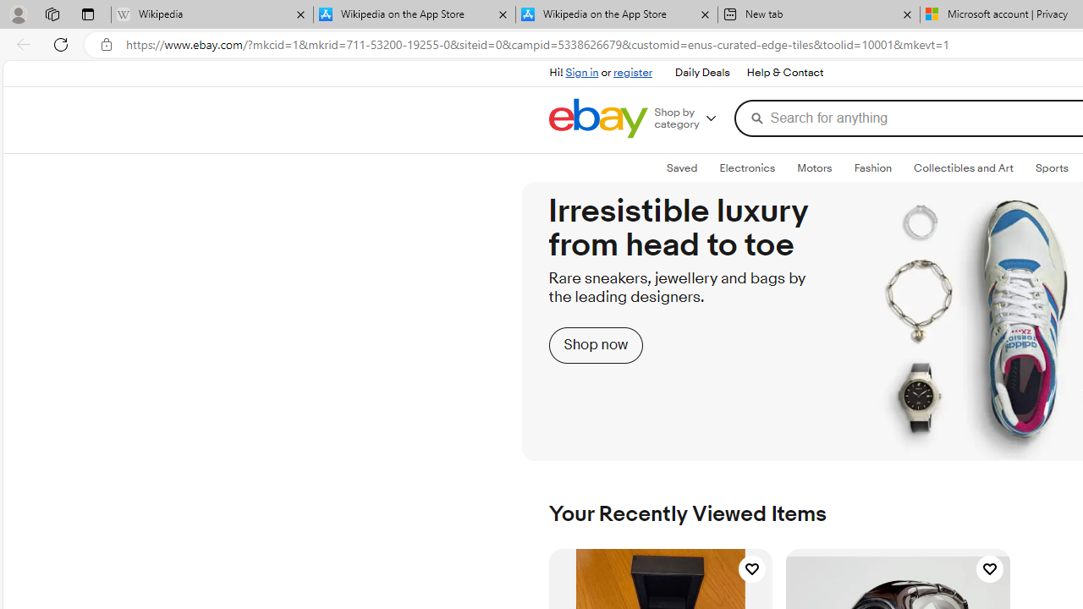 The width and height of the screenshot is (1083, 609). Describe the element at coordinates (815, 167) in the screenshot. I see `Motors` at that location.